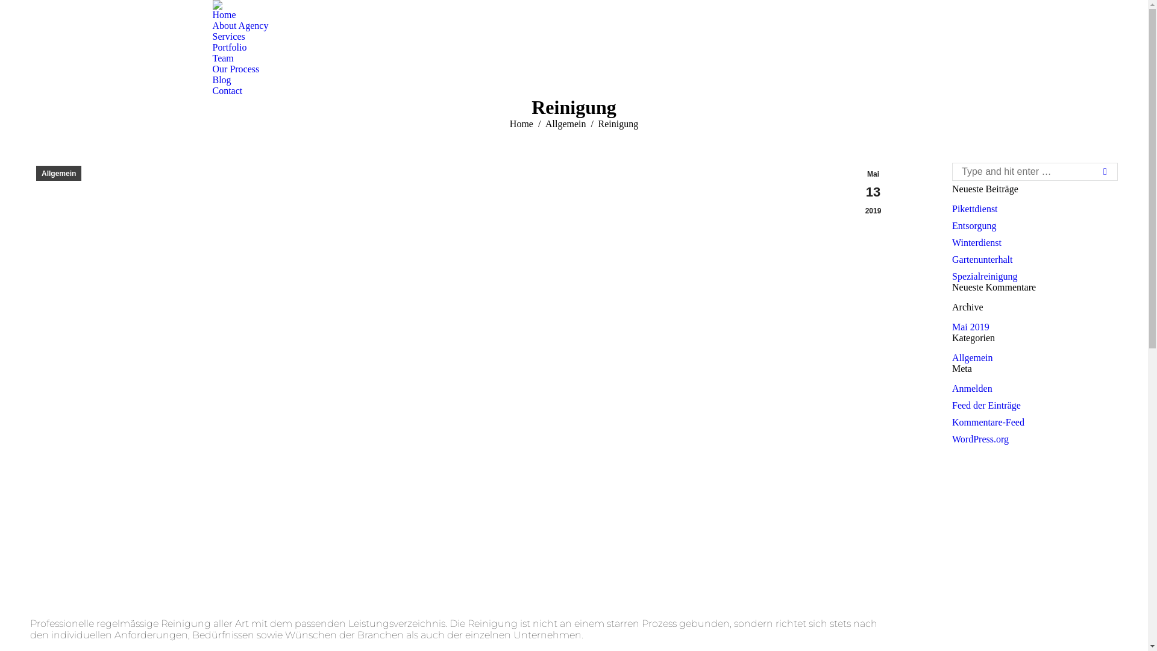 This screenshot has width=1157, height=651. I want to click on Our Process, so click(236, 69).